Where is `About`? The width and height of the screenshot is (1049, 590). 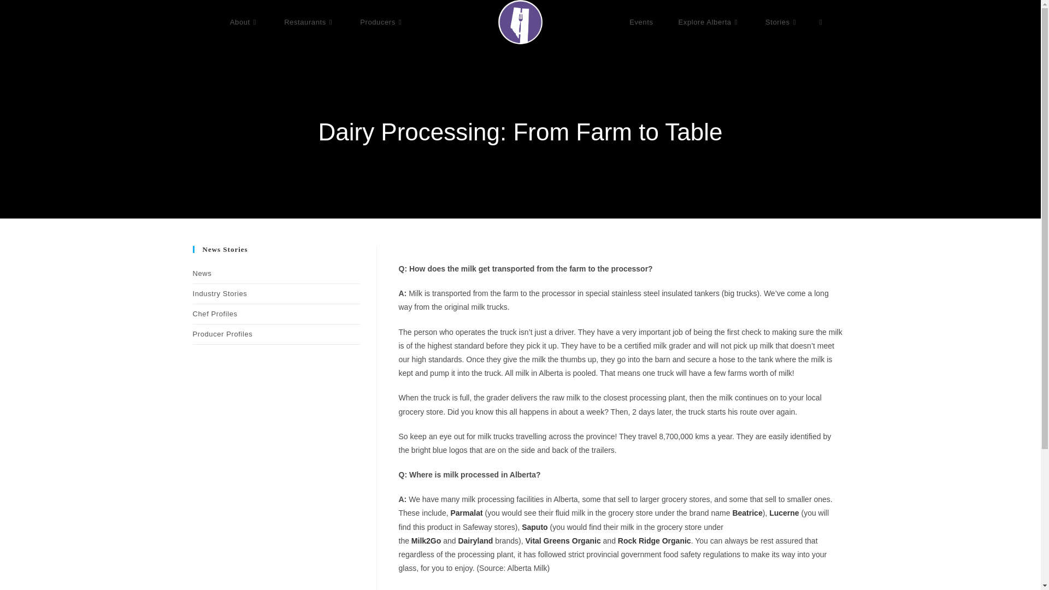
About is located at coordinates (244, 22).